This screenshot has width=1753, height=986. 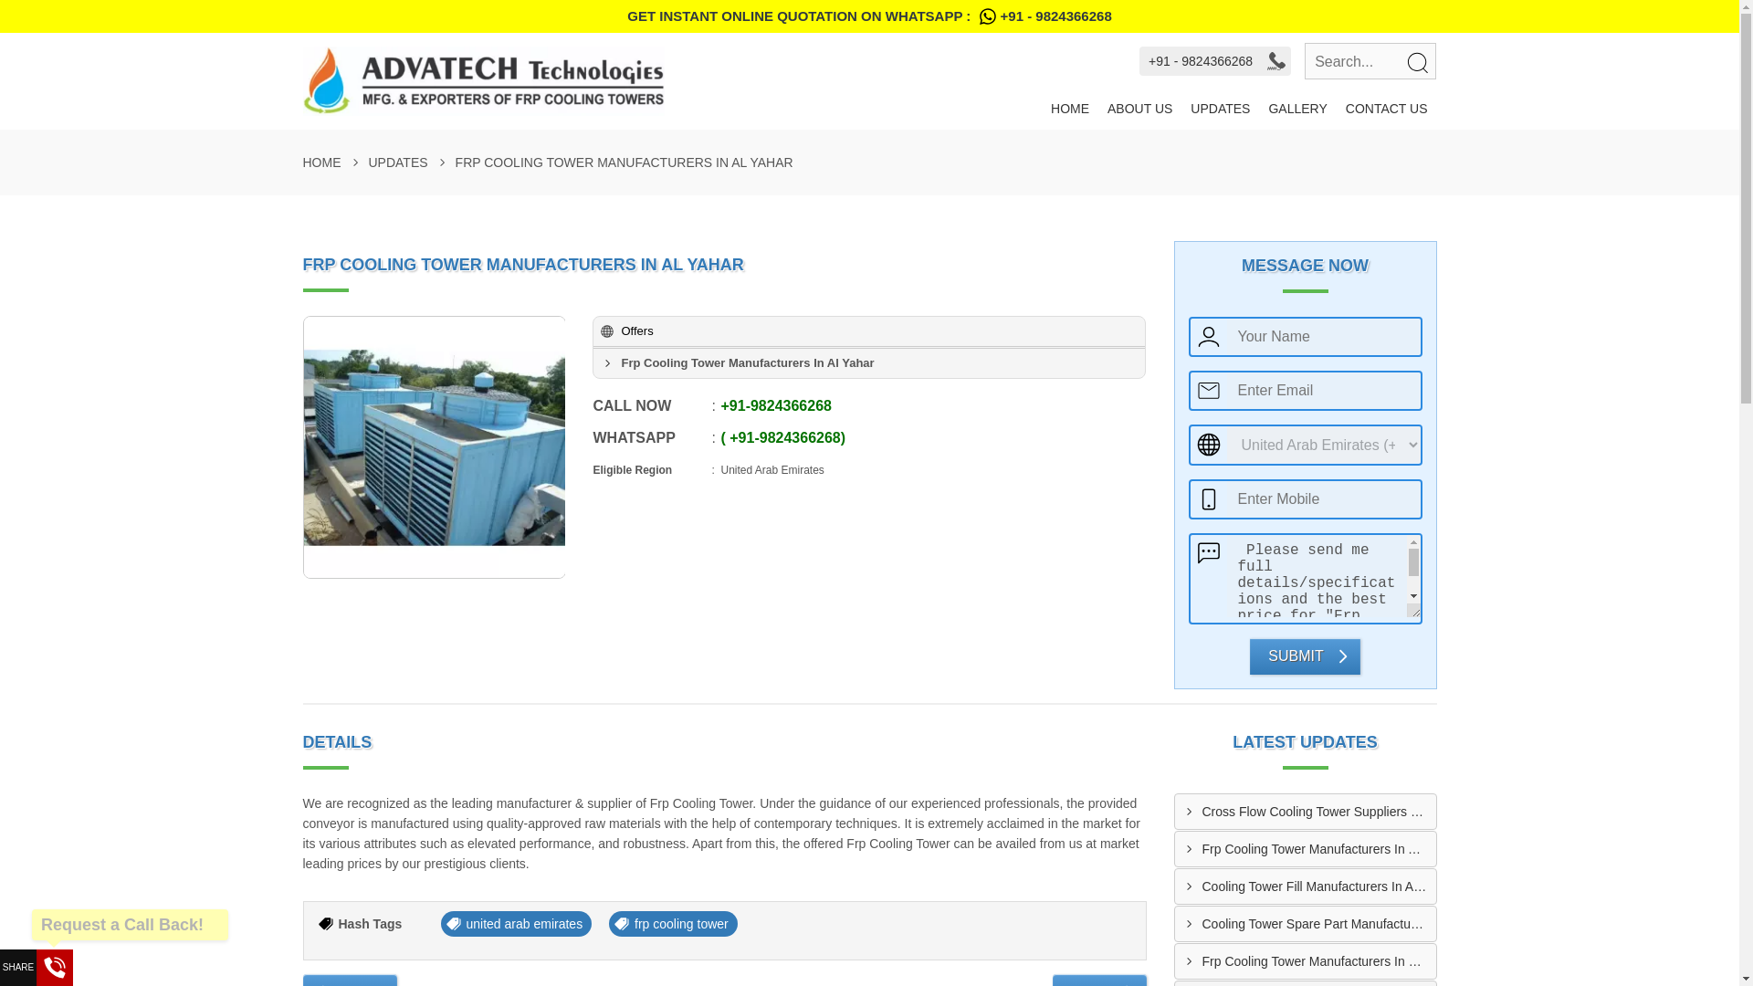 What do you see at coordinates (1318, 922) in the screenshot?
I see `Cooling Tower Spare Part Manufacturers In Al Khawaneej` at bounding box center [1318, 922].